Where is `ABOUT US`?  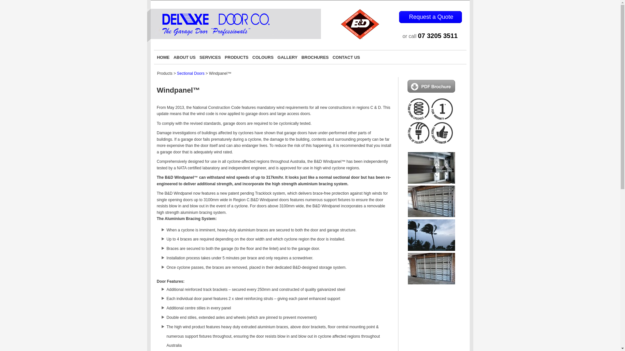 ABOUT US is located at coordinates (185, 57).